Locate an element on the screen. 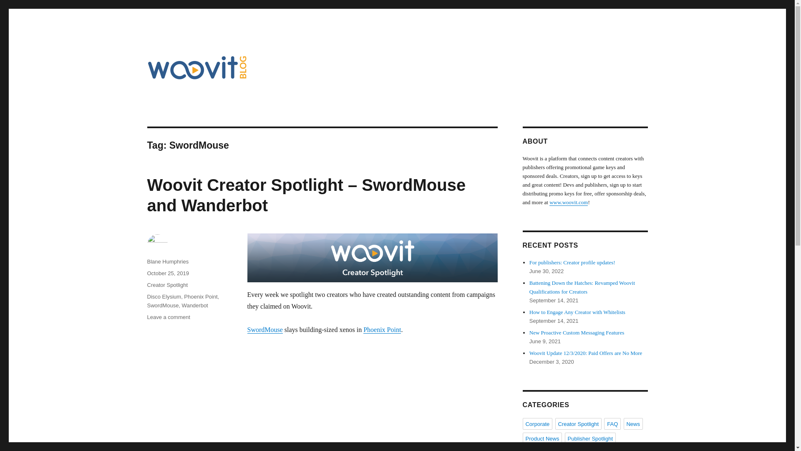 This screenshot has height=451, width=801. Blane Humphries is located at coordinates (167, 261).